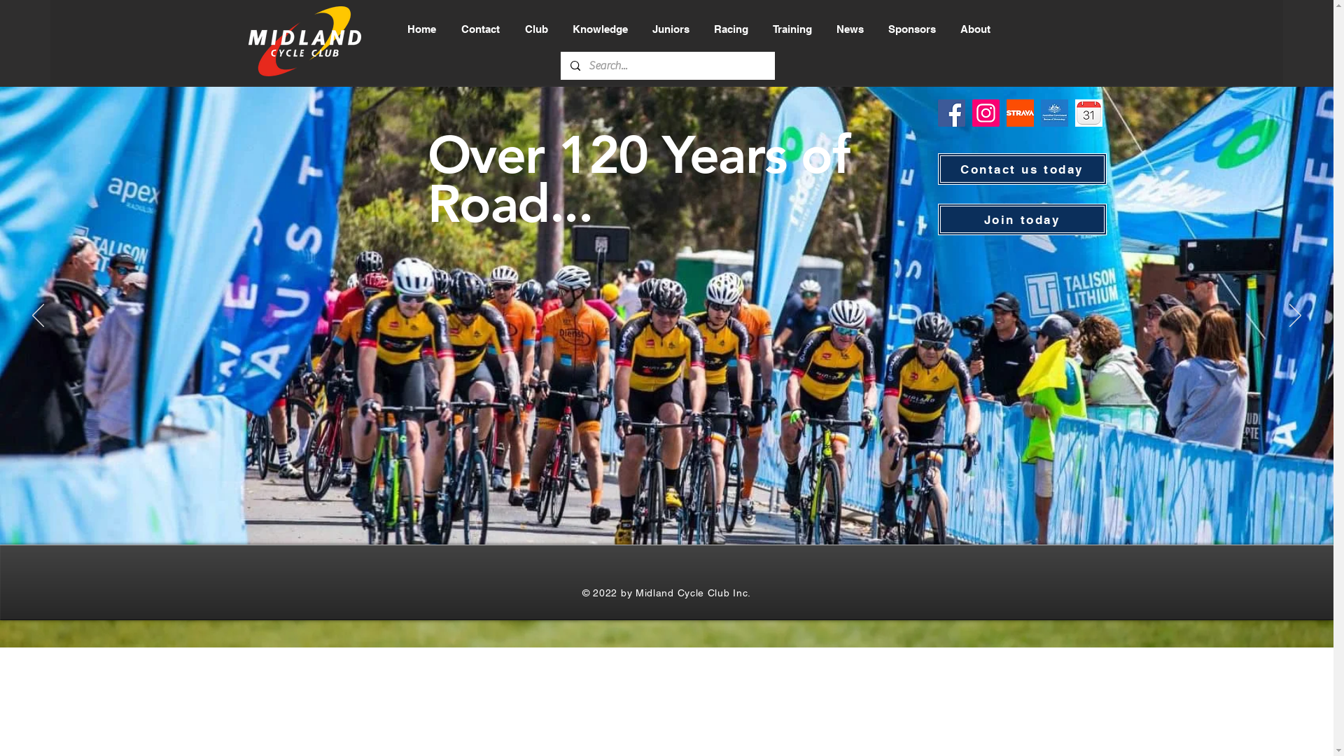  Describe the element at coordinates (601, 29) in the screenshot. I see `Knowledge` at that location.